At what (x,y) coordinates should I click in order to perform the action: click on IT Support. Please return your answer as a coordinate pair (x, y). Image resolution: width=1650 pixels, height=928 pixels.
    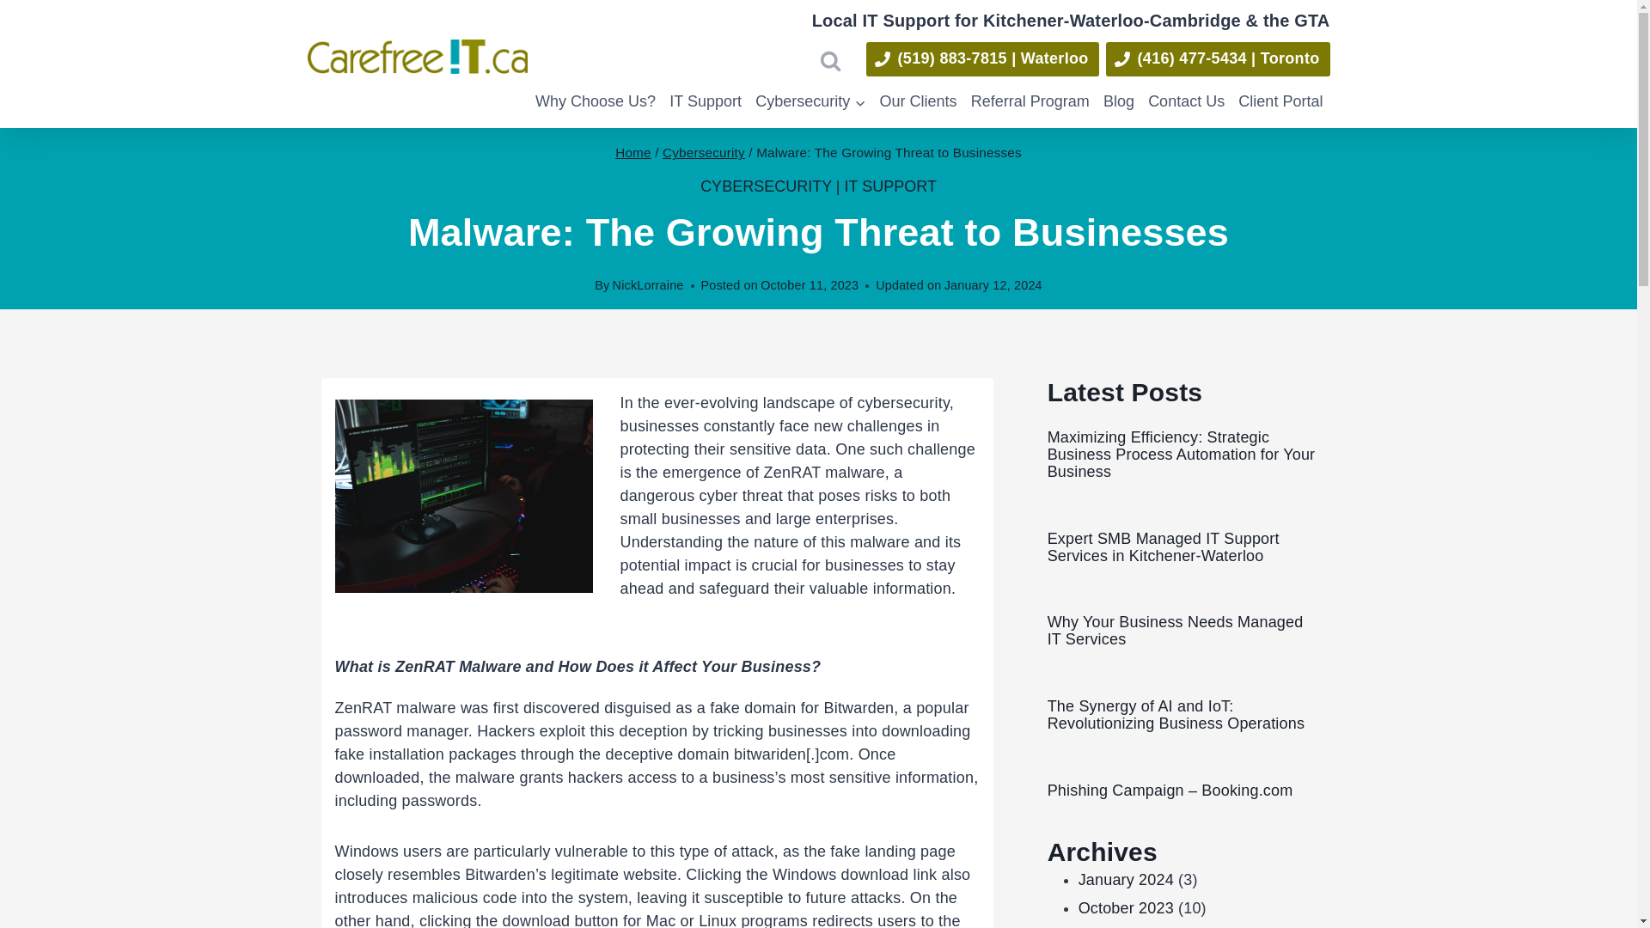
    Looking at the image, I should click on (706, 101).